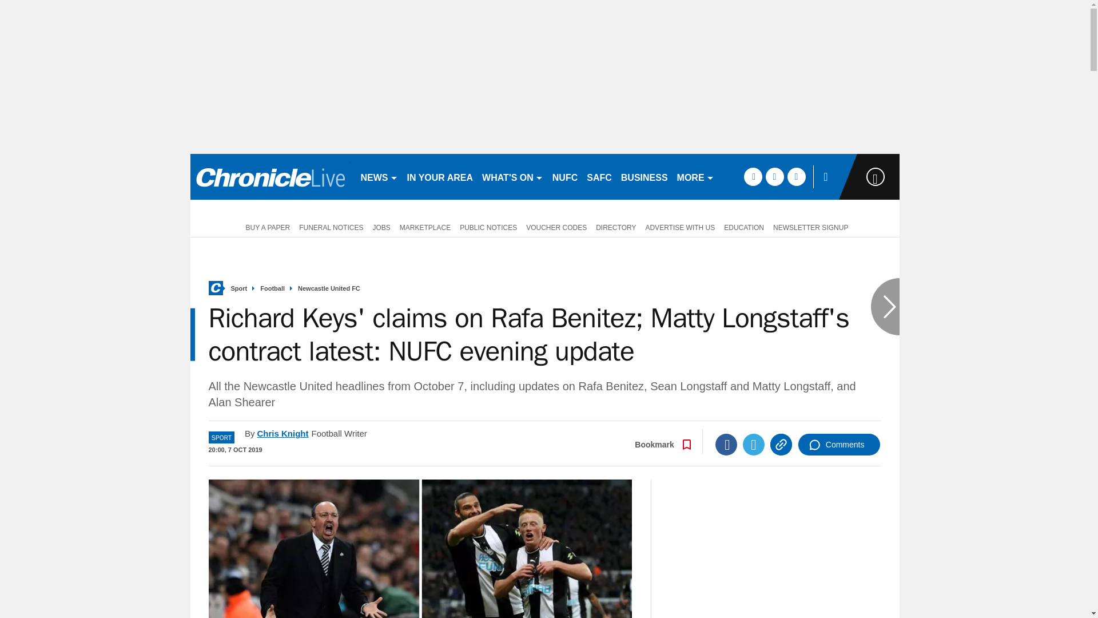 The width and height of the screenshot is (1098, 618). What do you see at coordinates (726, 444) in the screenshot?
I see `Facebook` at bounding box center [726, 444].